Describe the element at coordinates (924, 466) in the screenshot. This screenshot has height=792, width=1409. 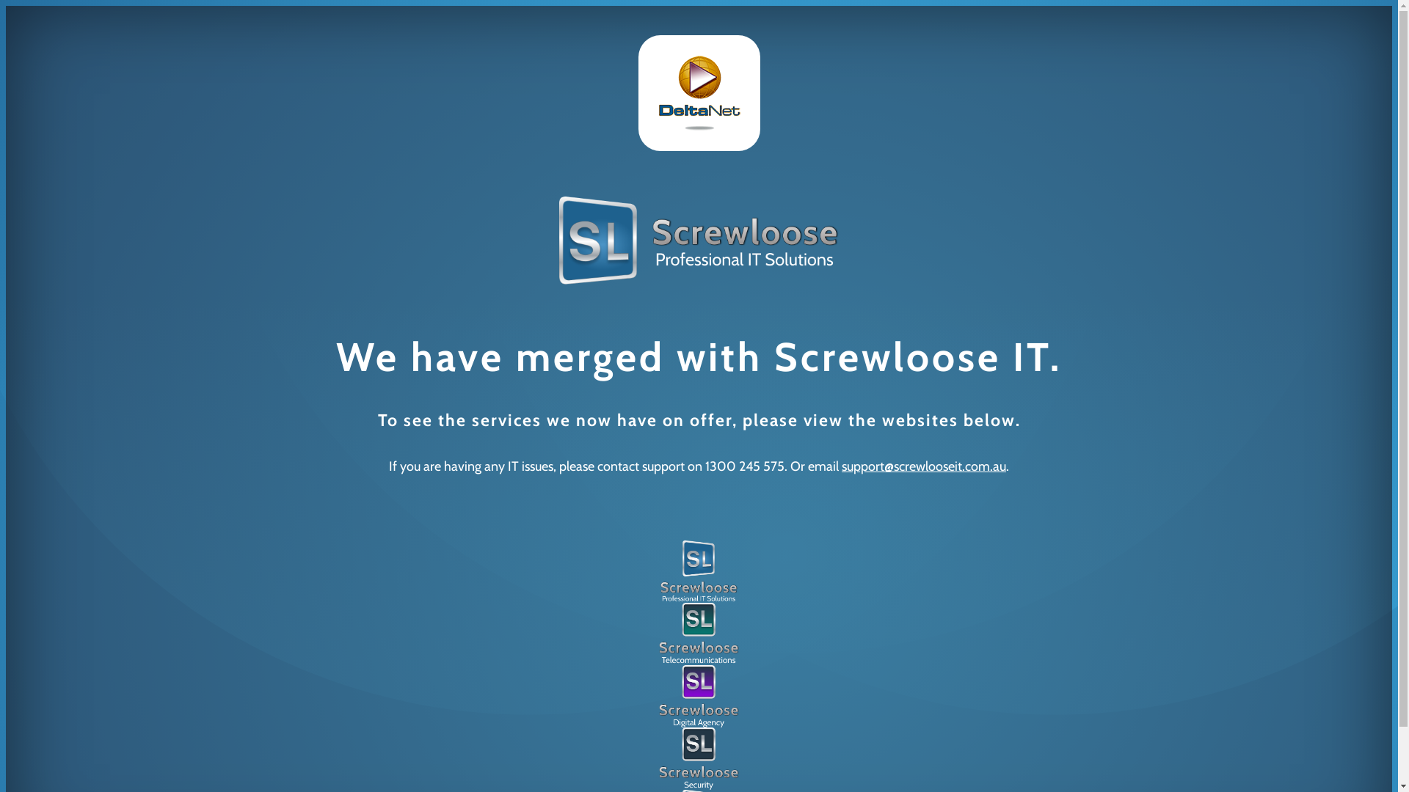
I see `support@screwlooseit.com.au` at that location.